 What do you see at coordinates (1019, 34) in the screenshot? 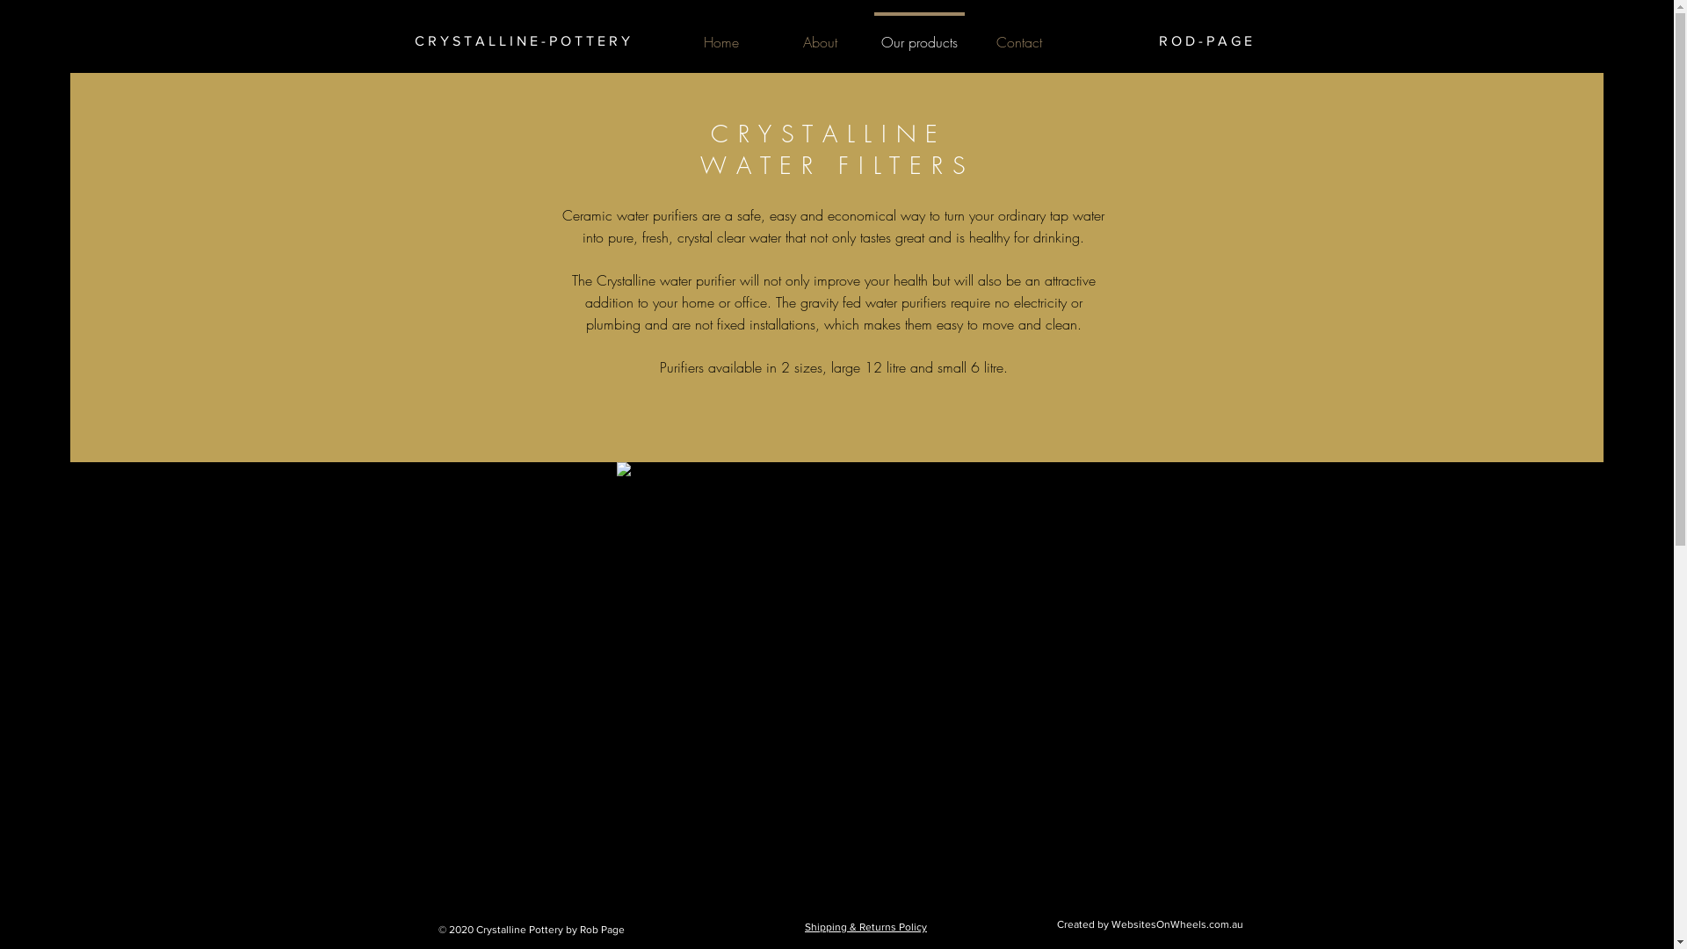
I see `Contact` at bounding box center [1019, 34].